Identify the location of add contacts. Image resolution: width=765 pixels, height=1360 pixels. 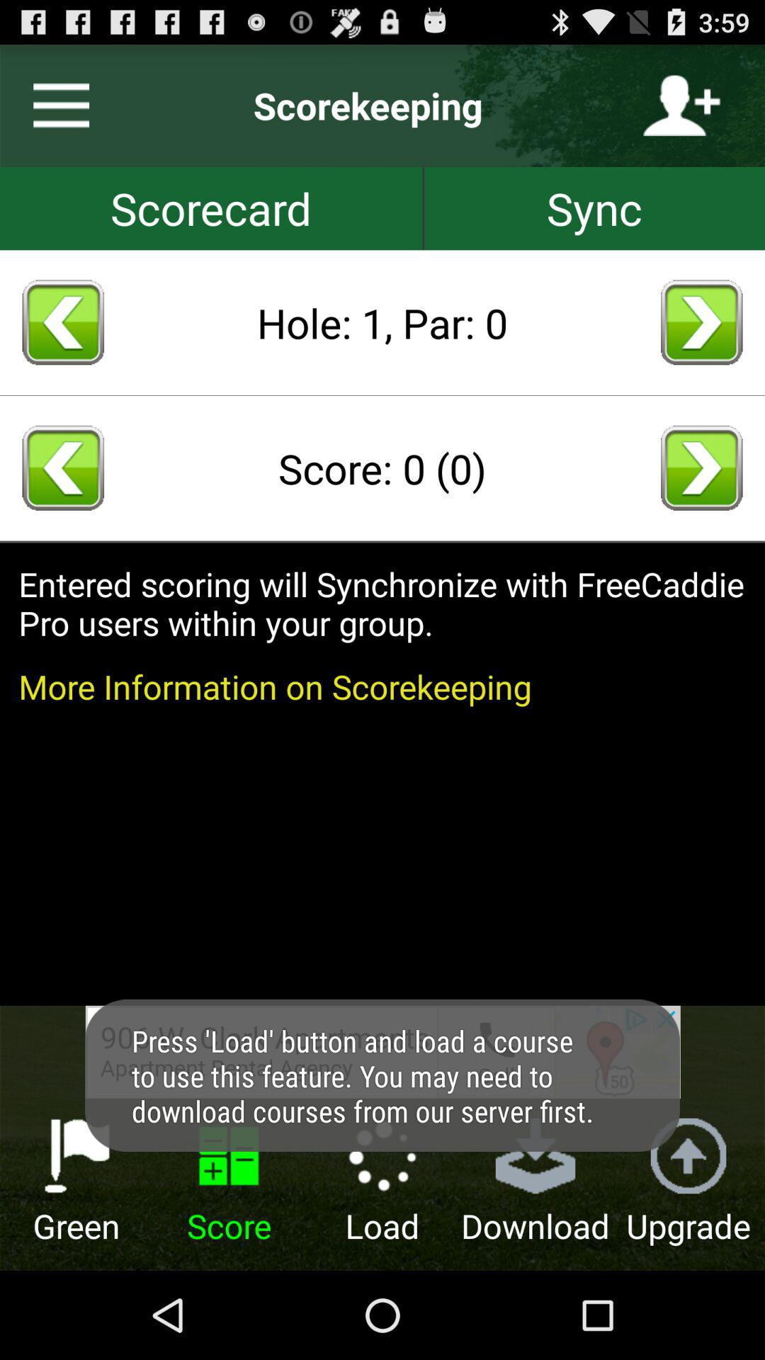
(681, 106).